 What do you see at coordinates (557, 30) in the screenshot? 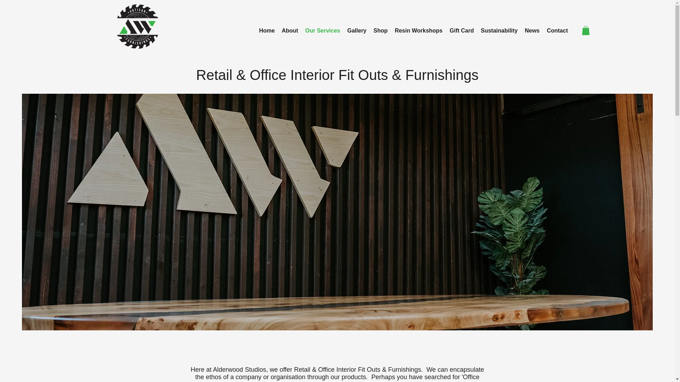
I see `Contact` at bounding box center [557, 30].